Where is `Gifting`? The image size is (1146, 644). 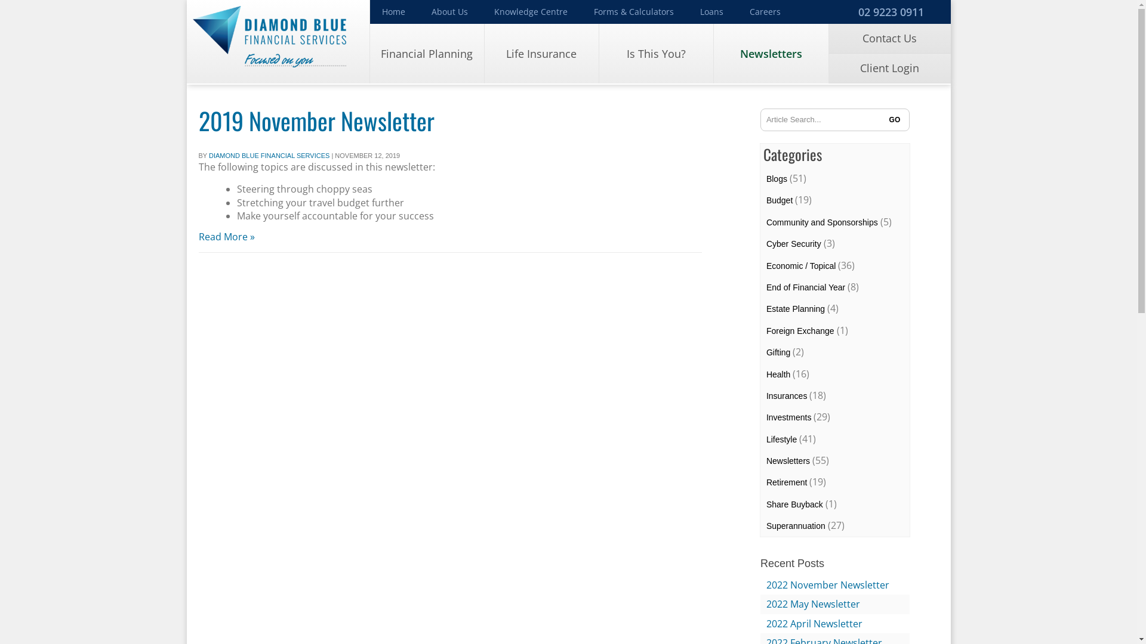
Gifting is located at coordinates (778, 352).